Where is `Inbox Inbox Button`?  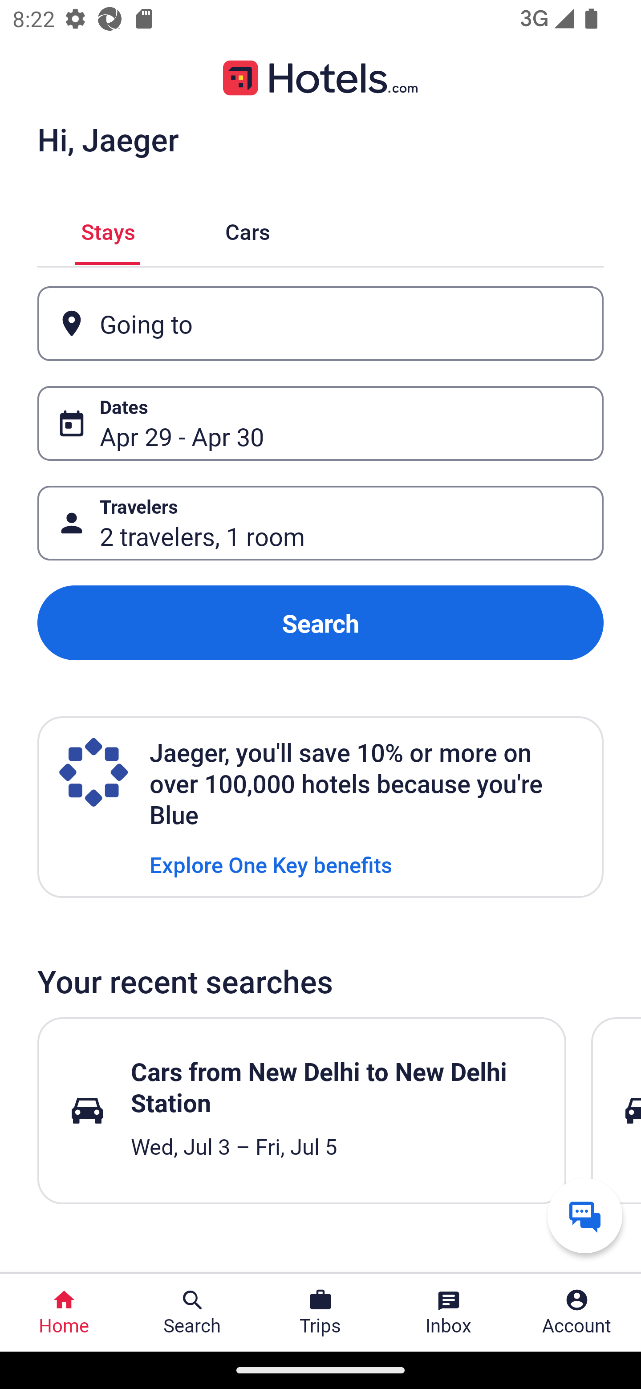 Inbox Inbox Button is located at coordinates (449, 1312).